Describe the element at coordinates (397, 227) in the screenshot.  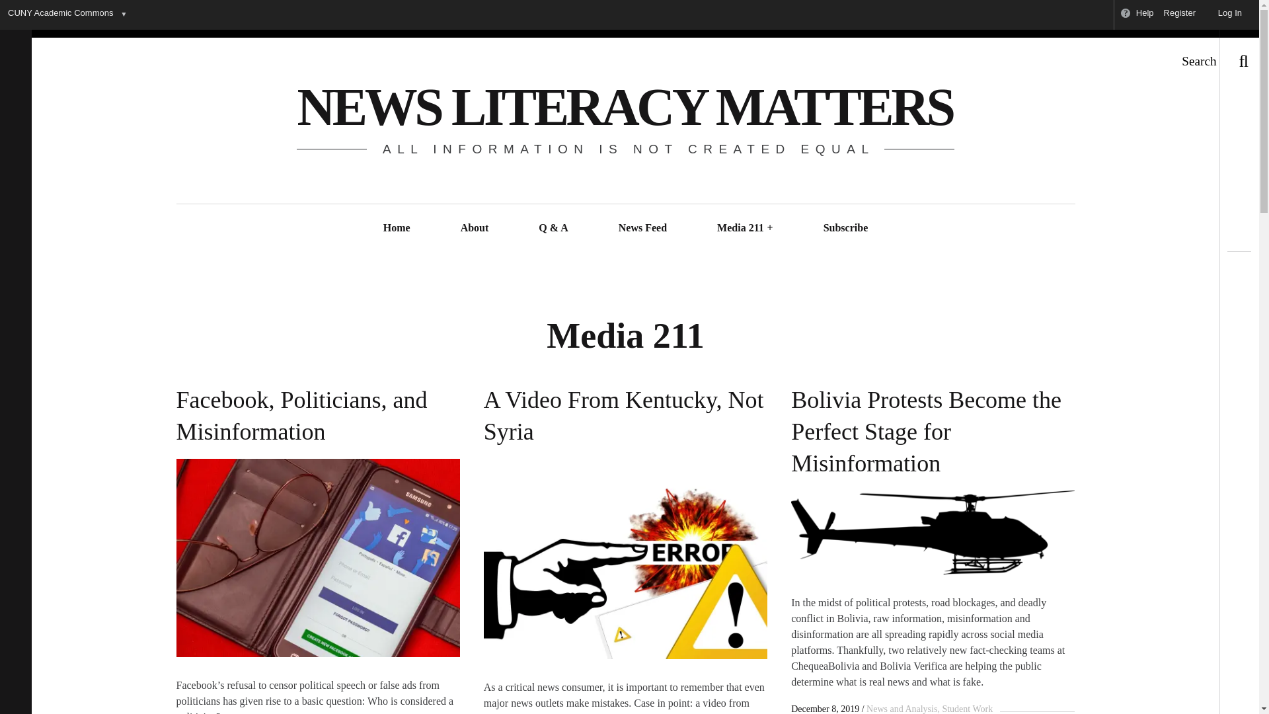
I see `Home` at that location.